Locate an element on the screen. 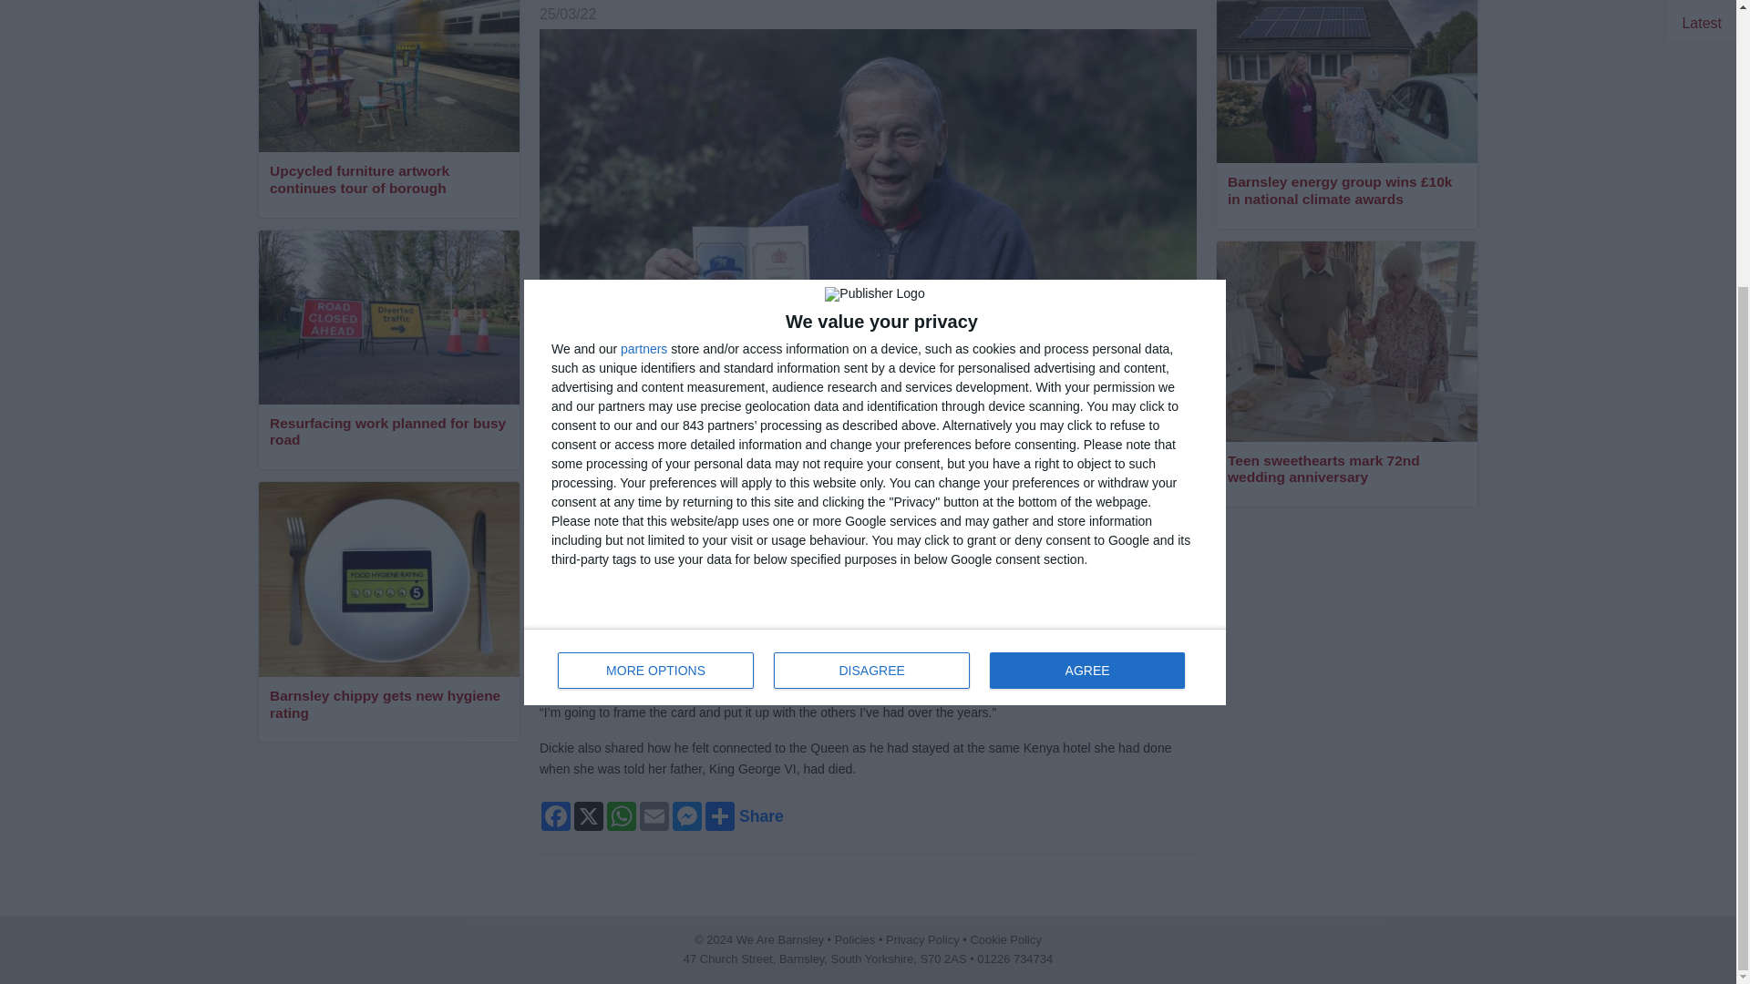  Email is located at coordinates (875, 274).